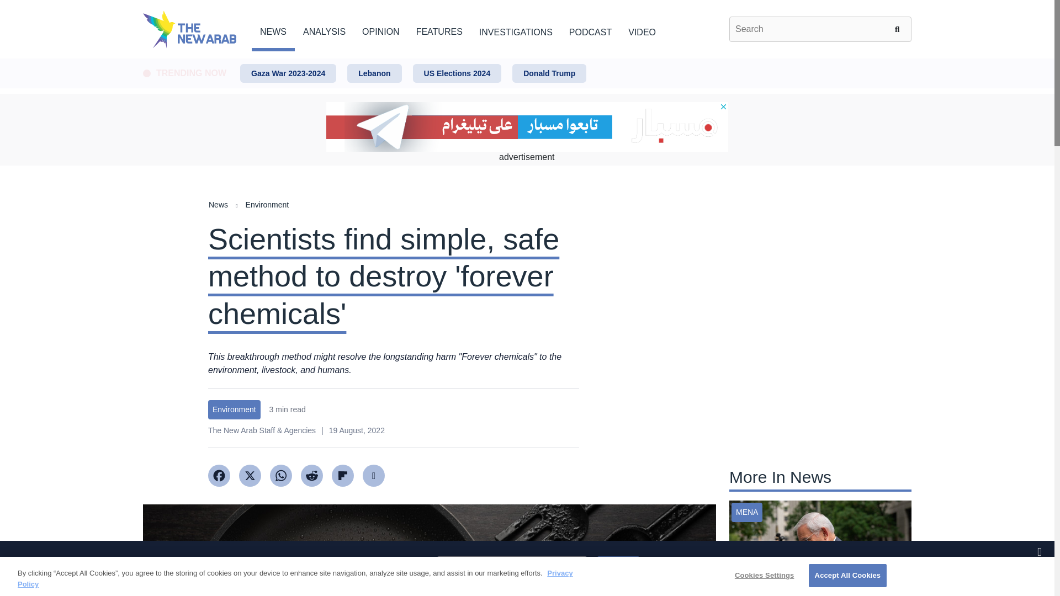  Describe the element at coordinates (899, 29) in the screenshot. I see `Search` at that location.